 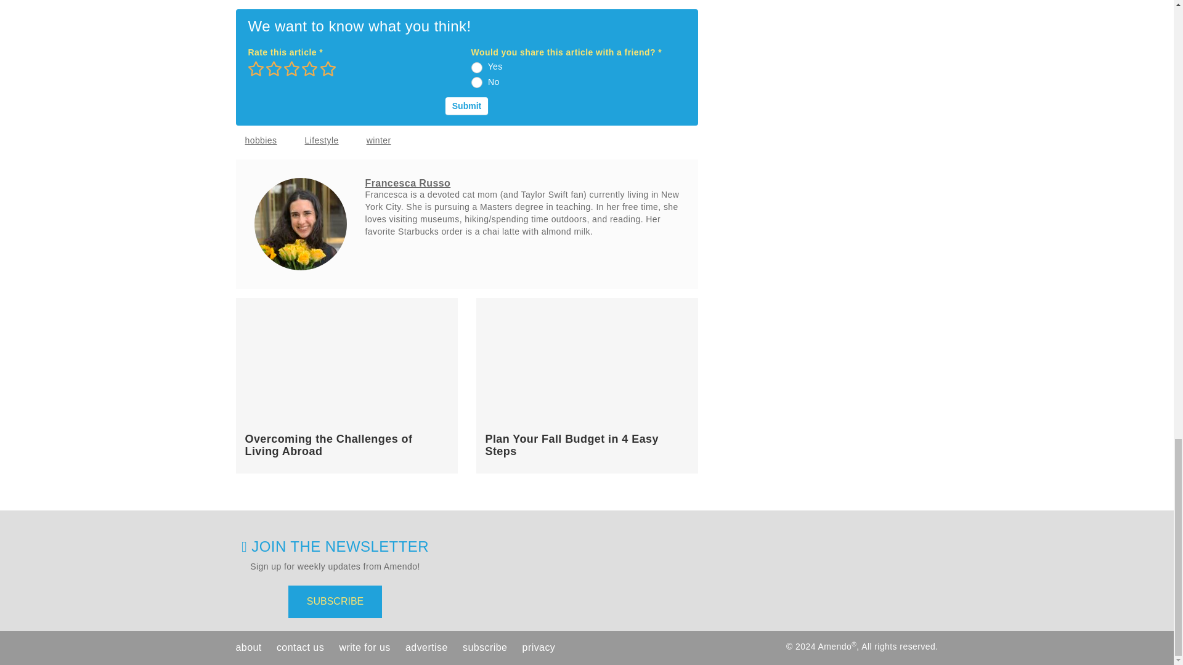 What do you see at coordinates (329, 445) in the screenshot?
I see `Overcoming the Challenges of Living Abroad` at bounding box center [329, 445].